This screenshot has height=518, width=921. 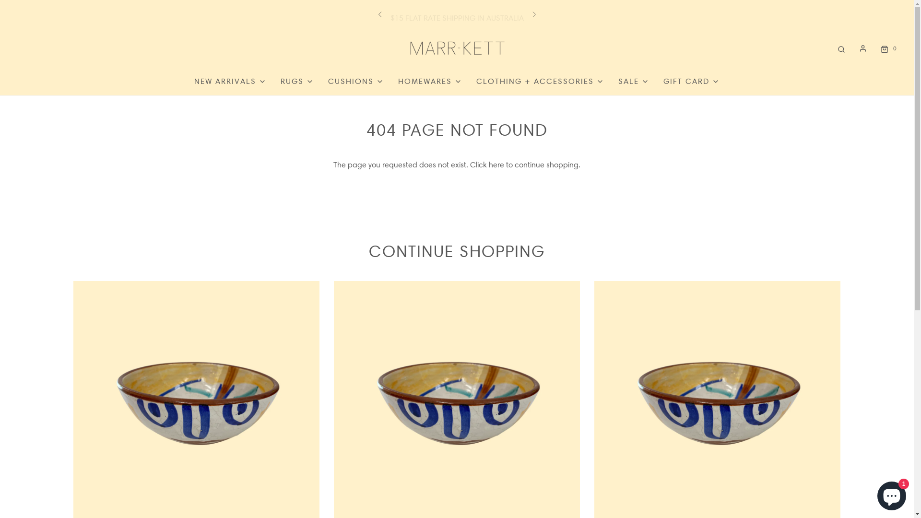 I want to click on CLOTHING + ACCESSORIES, so click(x=540, y=82).